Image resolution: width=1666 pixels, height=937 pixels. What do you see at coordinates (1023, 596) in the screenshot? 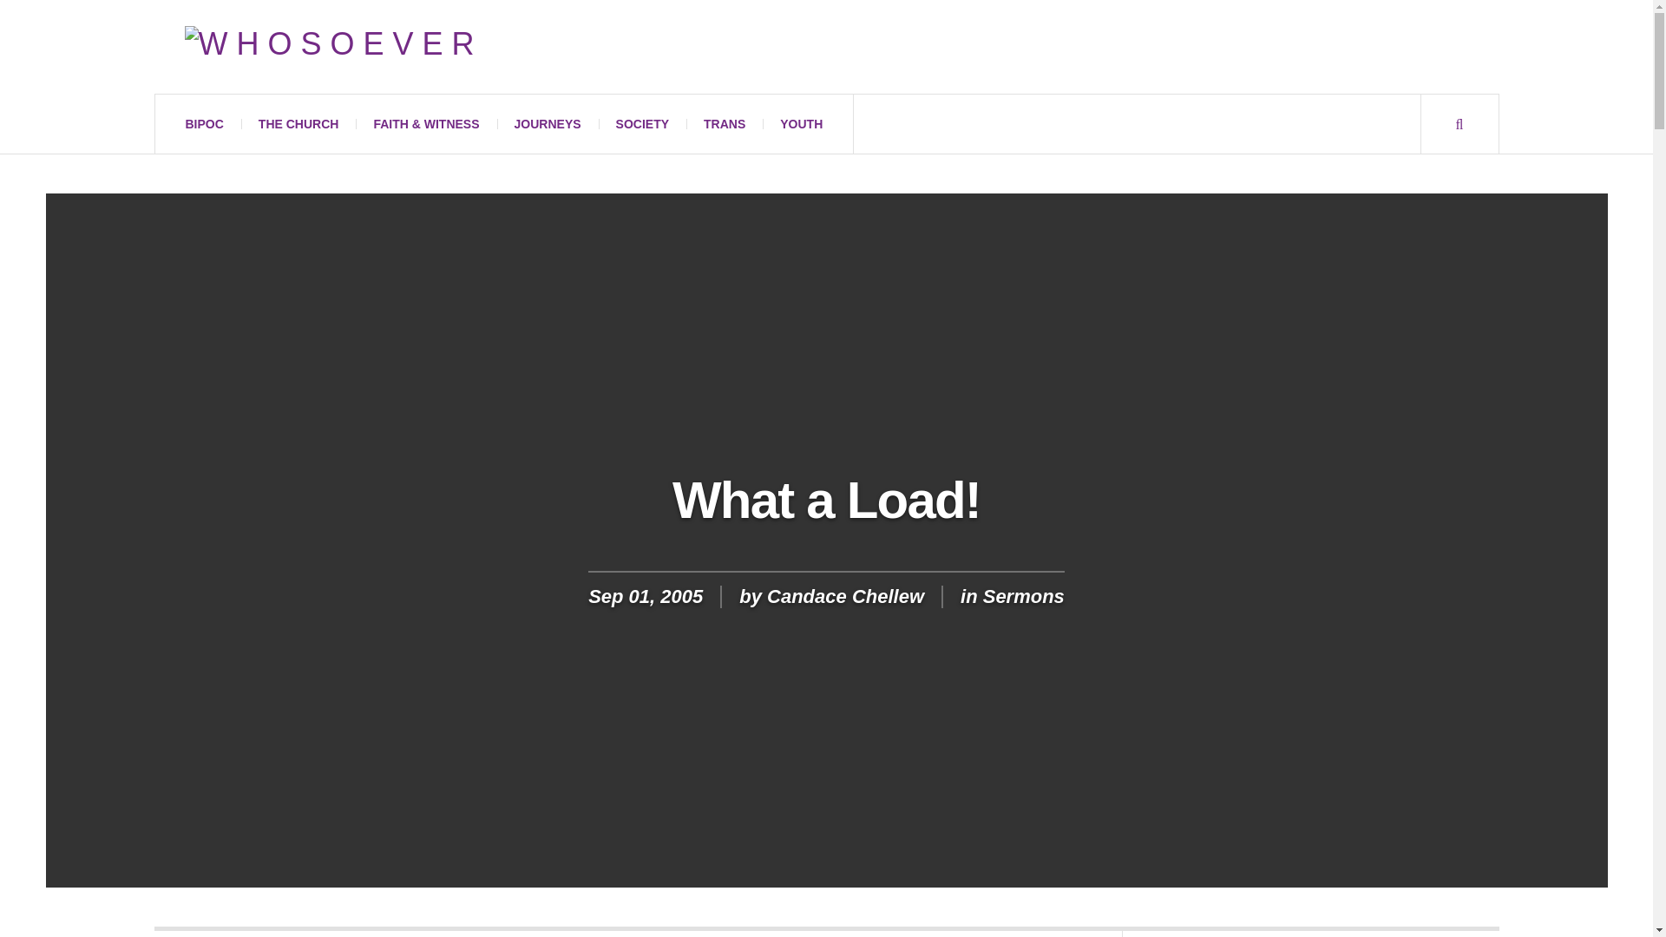
I see `Sermons` at bounding box center [1023, 596].